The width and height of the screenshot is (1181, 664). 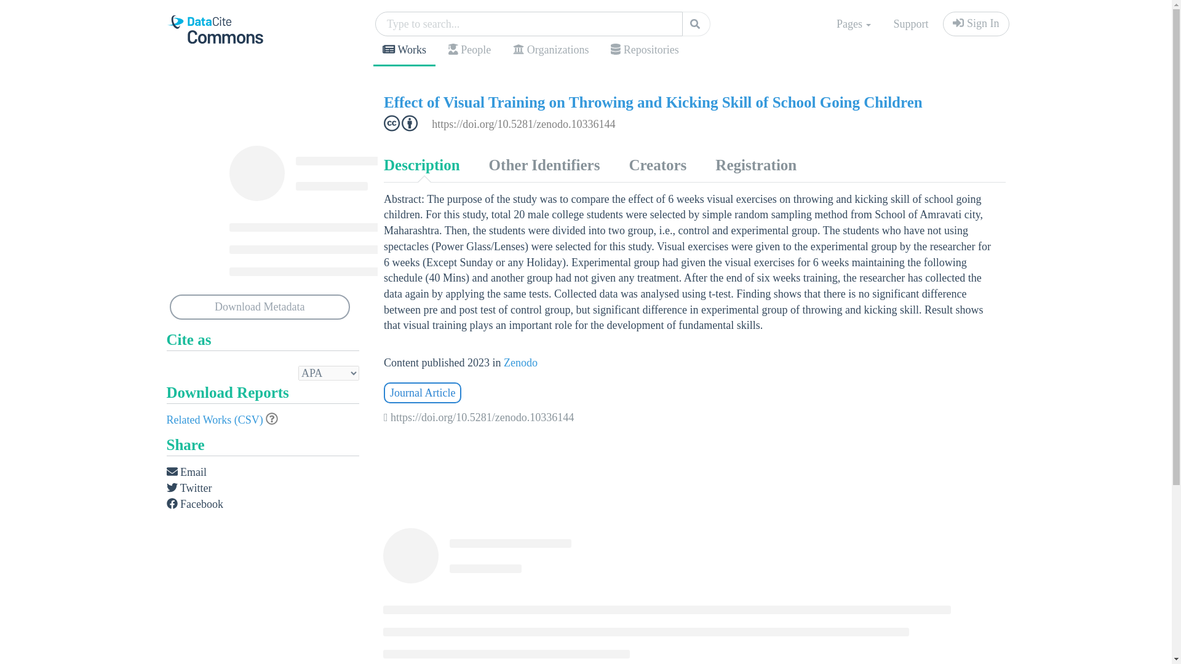 I want to click on Facebook, so click(x=194, y=504).